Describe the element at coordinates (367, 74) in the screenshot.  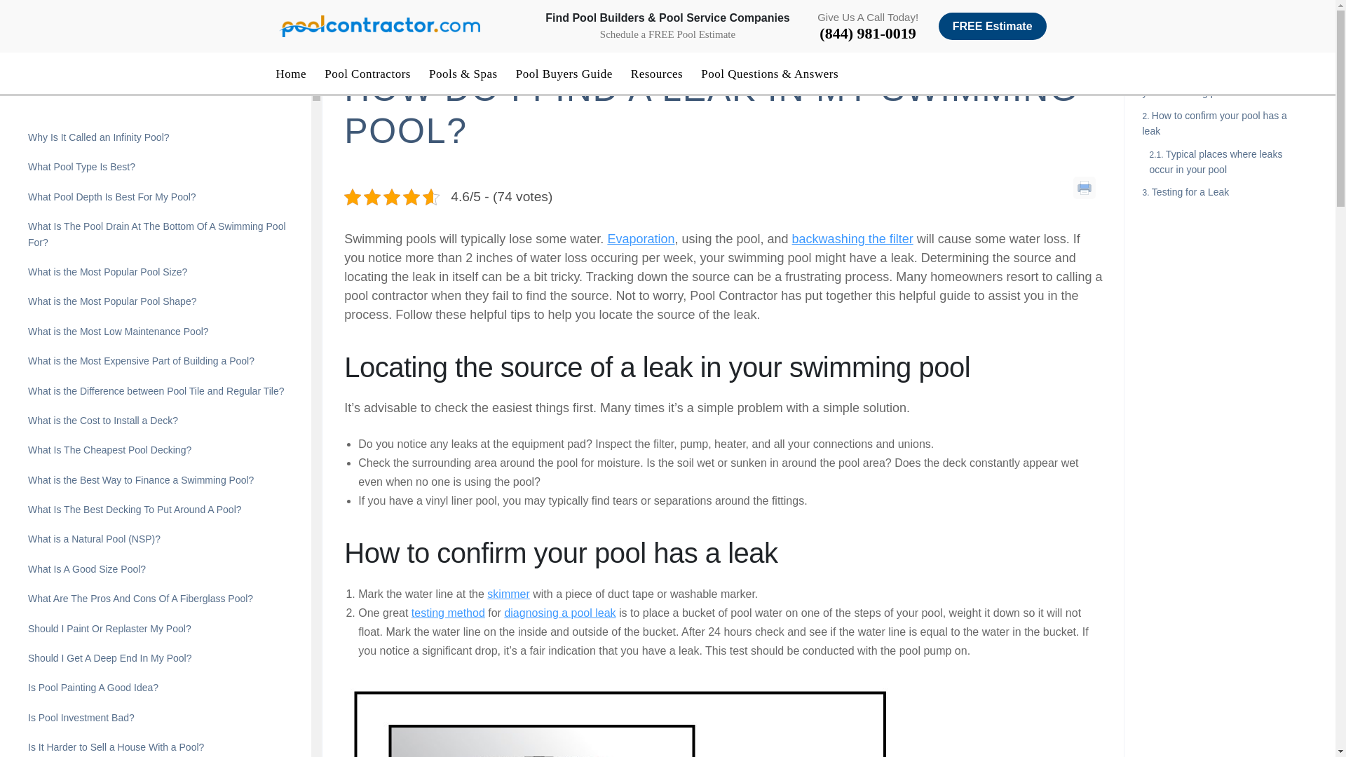
I see `Pool Contractors` at that location.